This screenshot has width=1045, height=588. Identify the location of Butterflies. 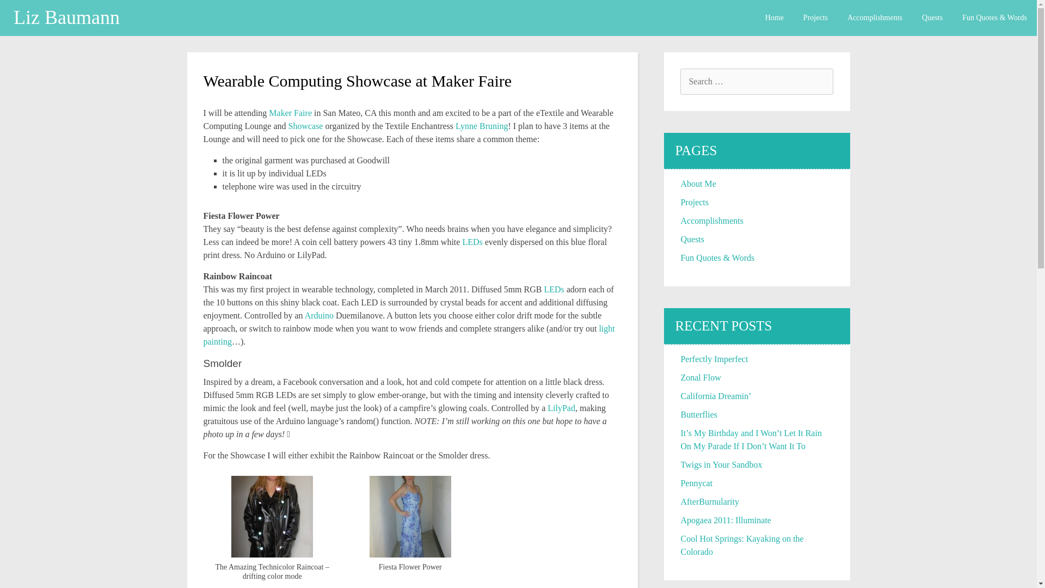
(698, 414).